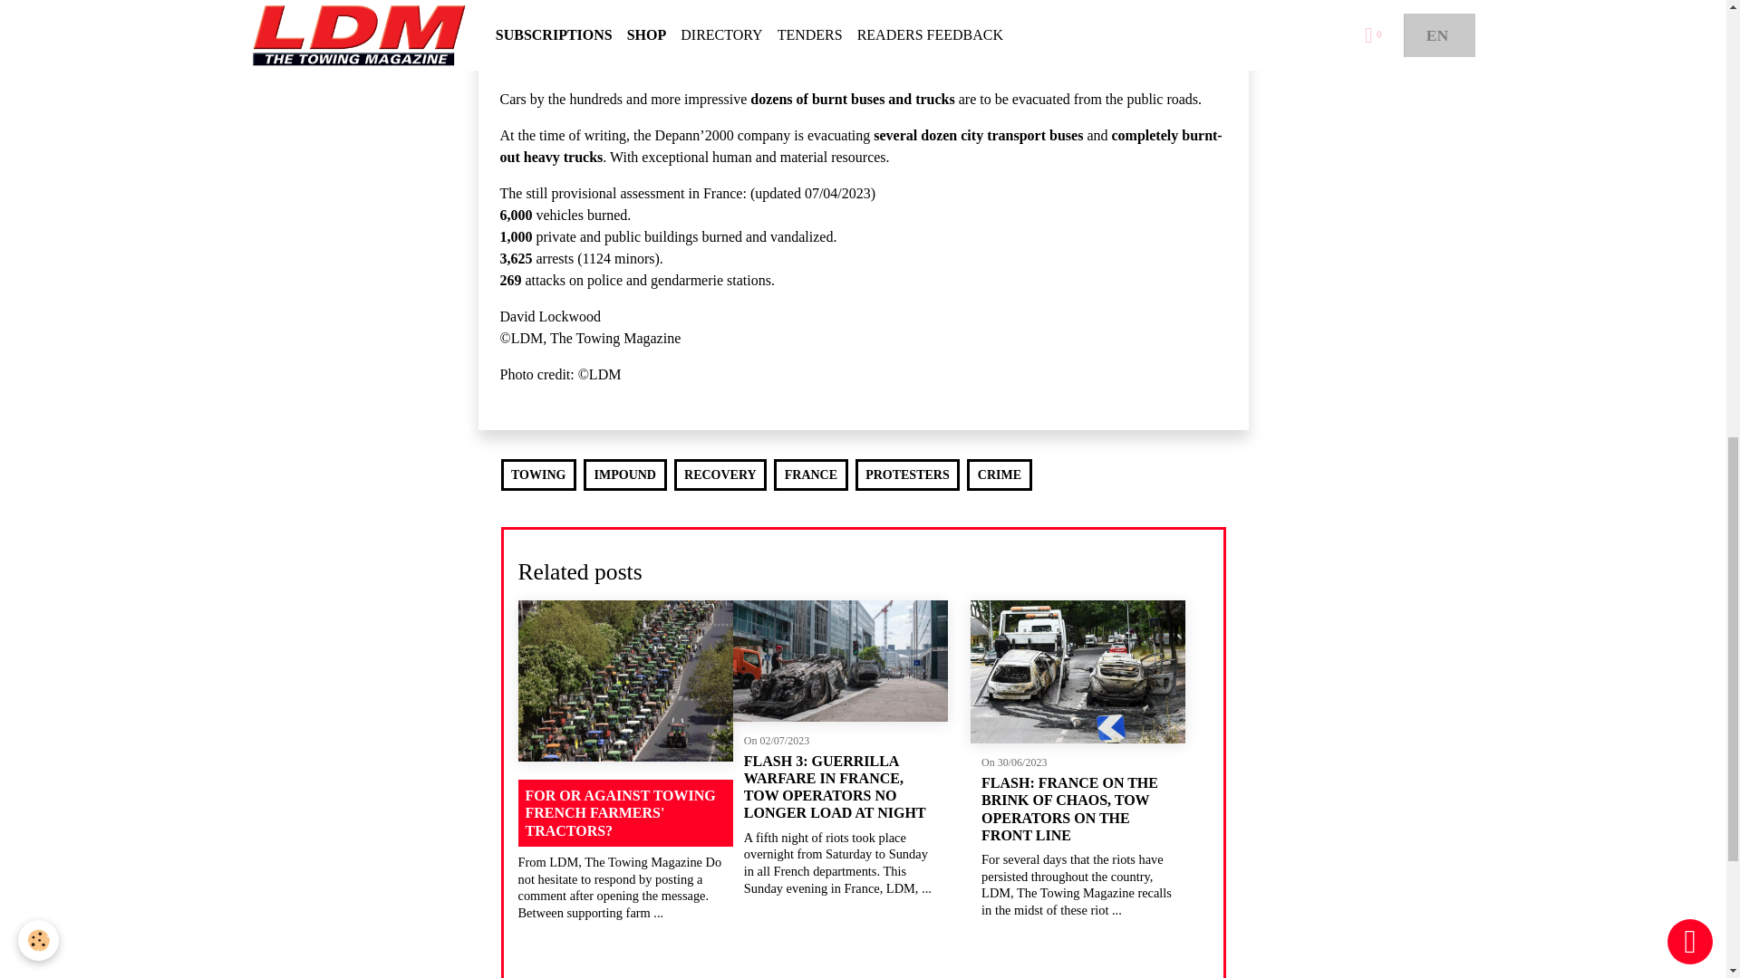 This screenshot has width=1740, height=978. What do you see at coordinates (999, 475) in the screenshot?
I see `CRIME` at bounding box center [999, 475].